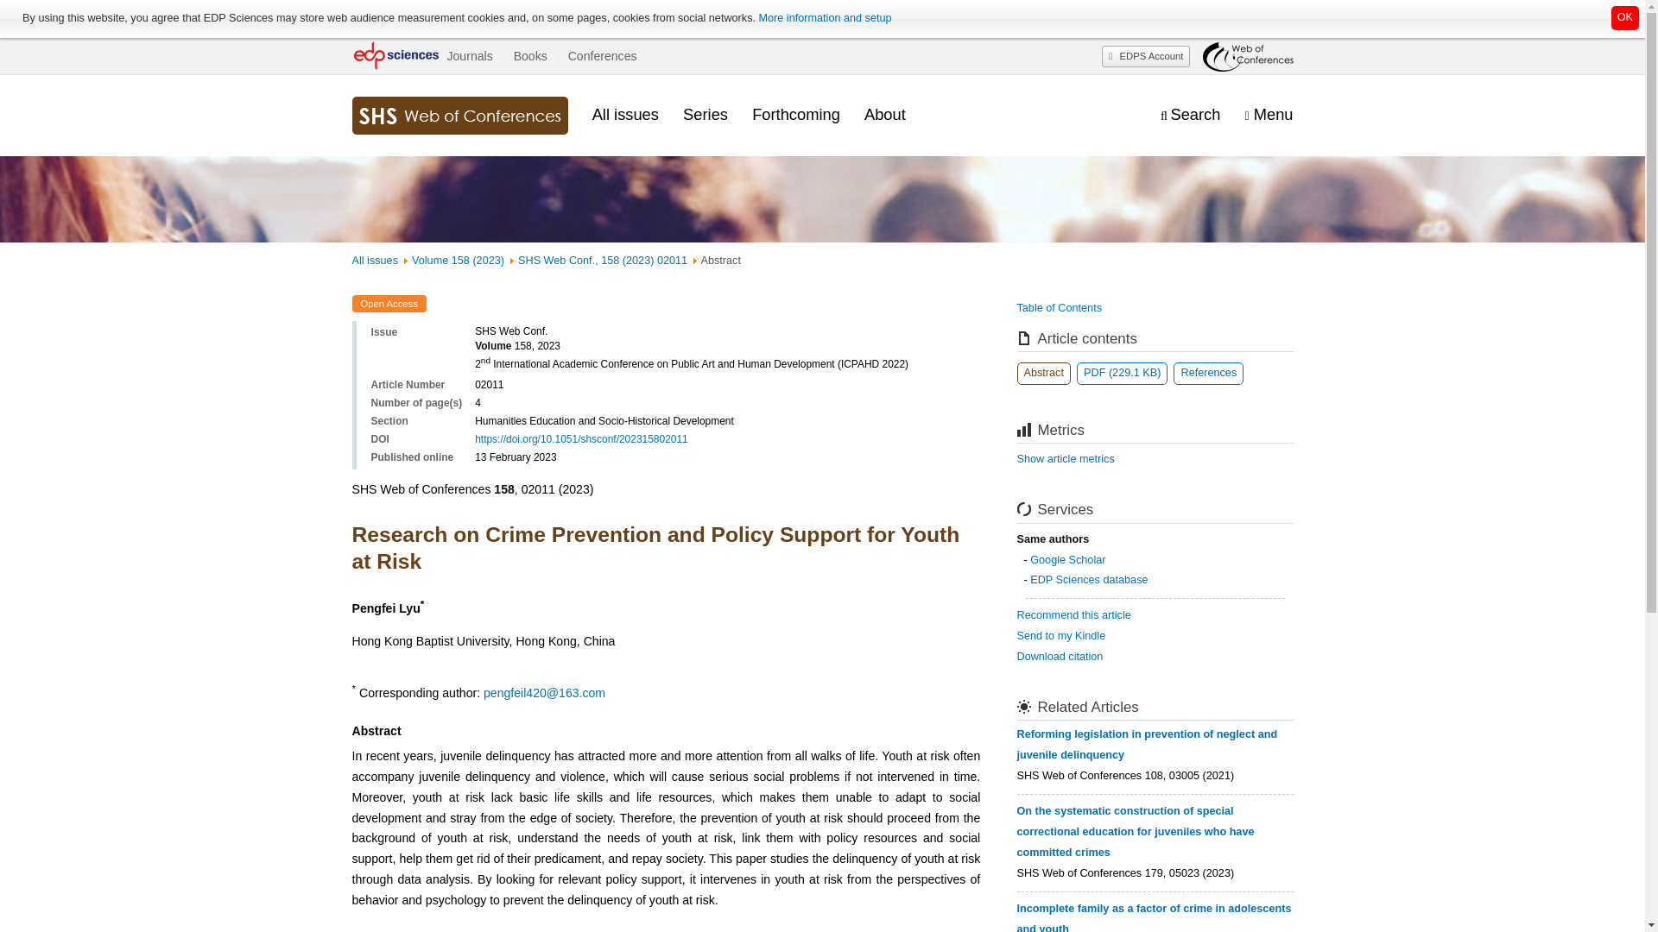 The image size is (1658, 932). What do you see at coordinates (530, 56) in the screenshot?
I see `Books` at bounding box center [530, 56].